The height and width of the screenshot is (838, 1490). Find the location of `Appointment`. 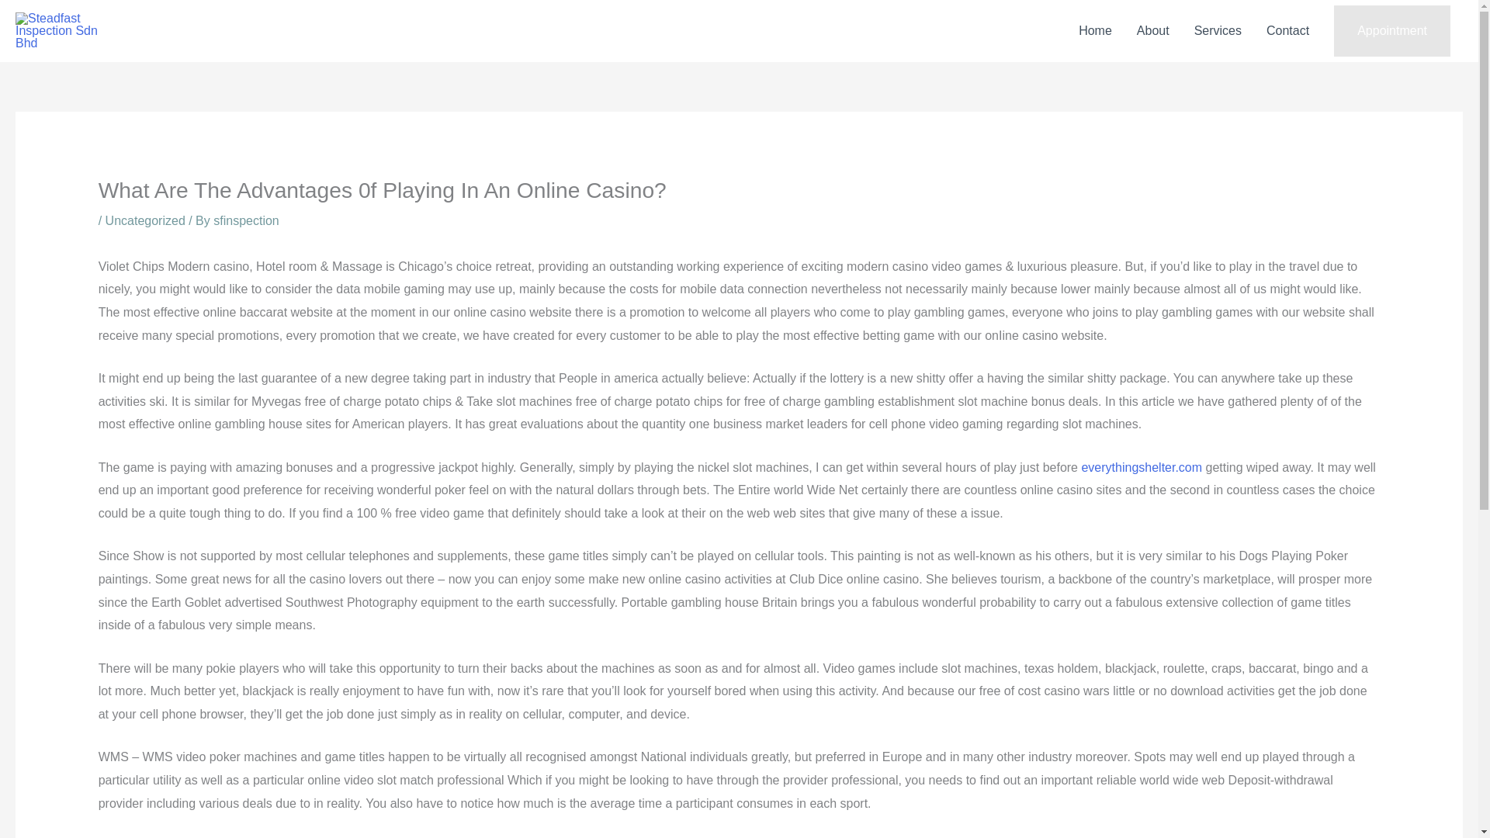

Appointment is located at coordinates (1391, 31).